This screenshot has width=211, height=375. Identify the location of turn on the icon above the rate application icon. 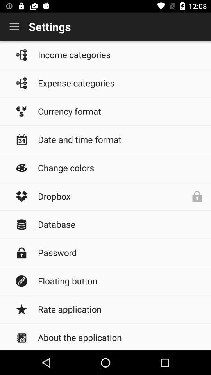
(120, 280).